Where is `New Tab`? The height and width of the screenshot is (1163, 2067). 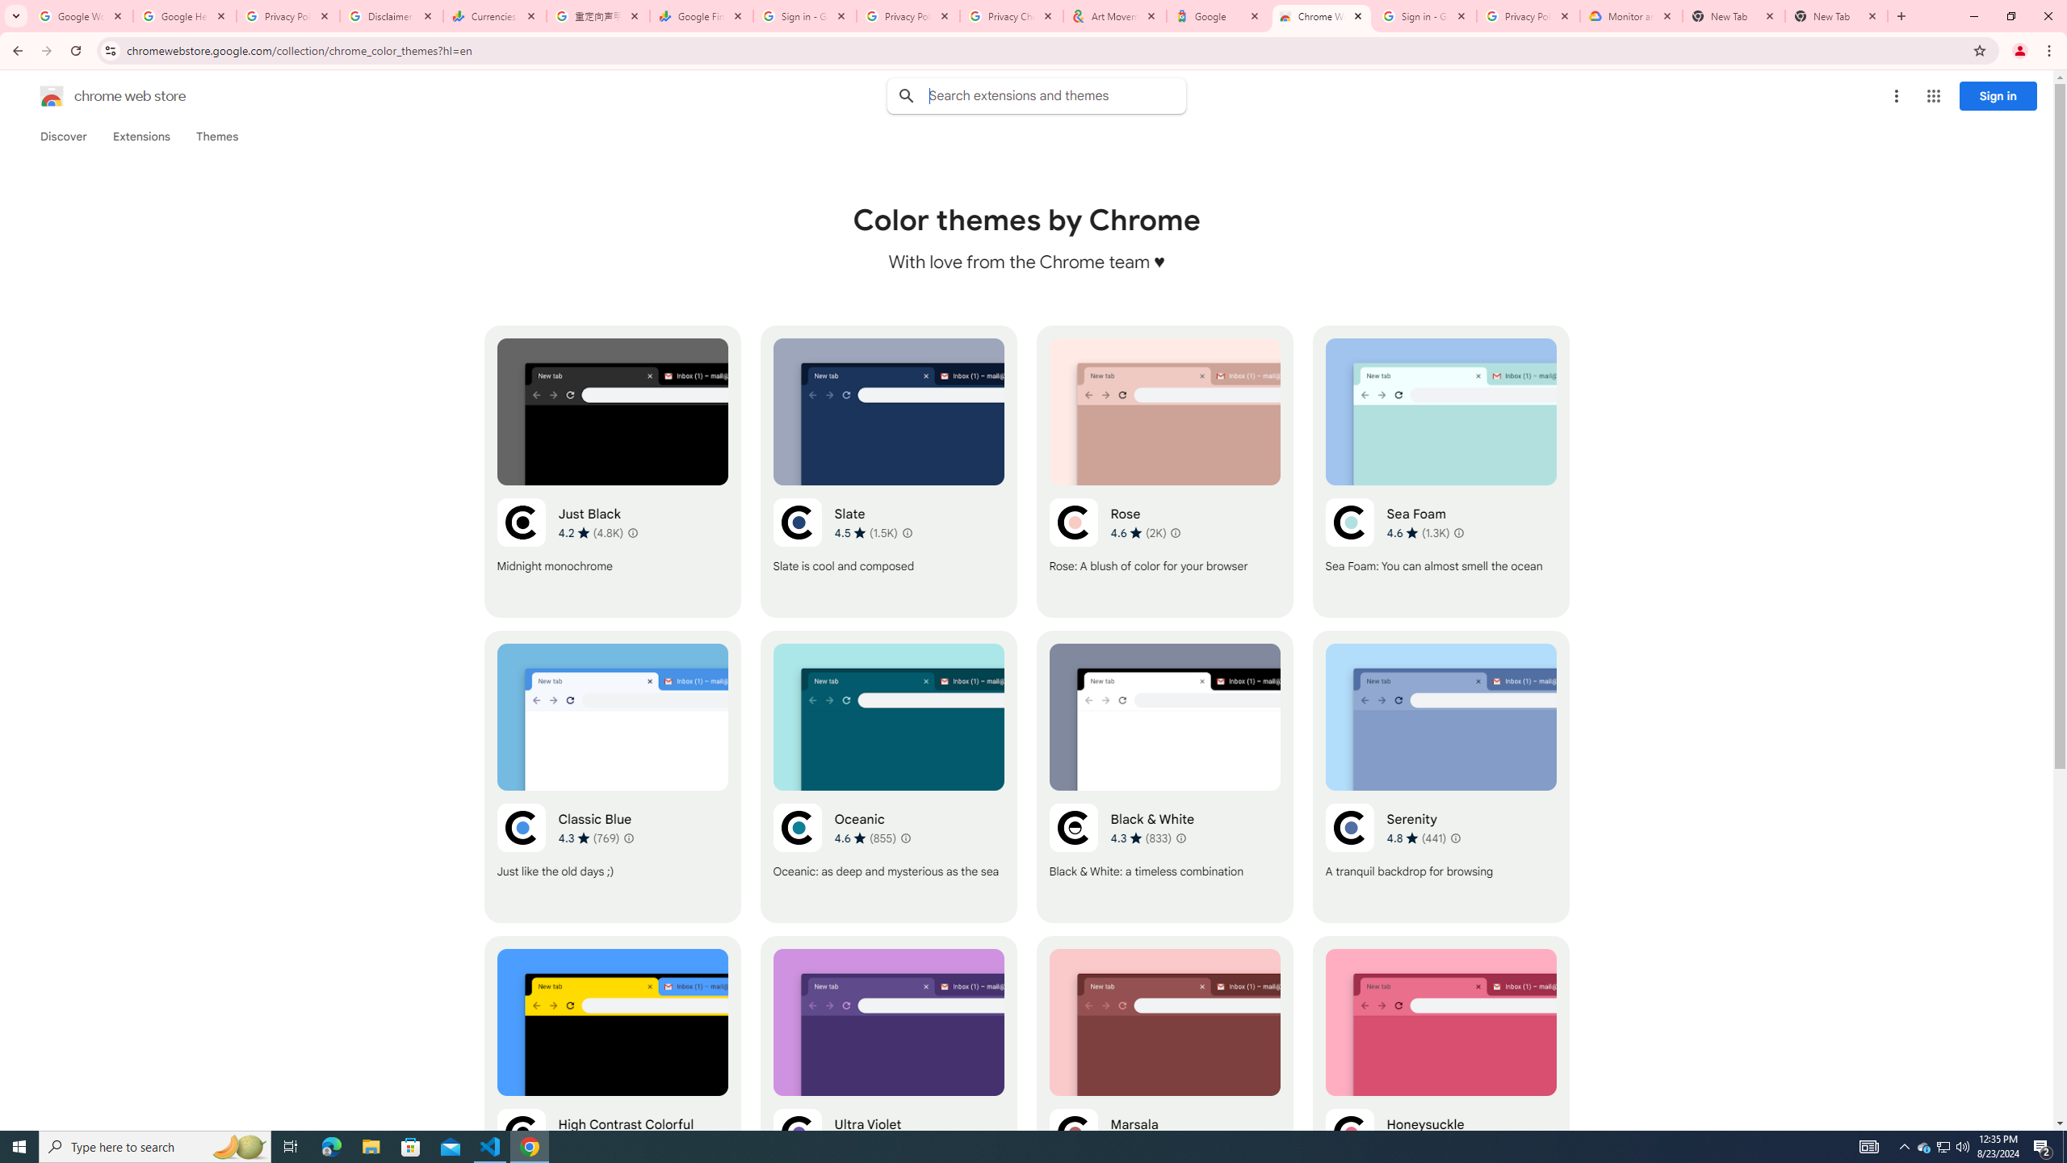
New Tab is located at coordinates (1836, 16).